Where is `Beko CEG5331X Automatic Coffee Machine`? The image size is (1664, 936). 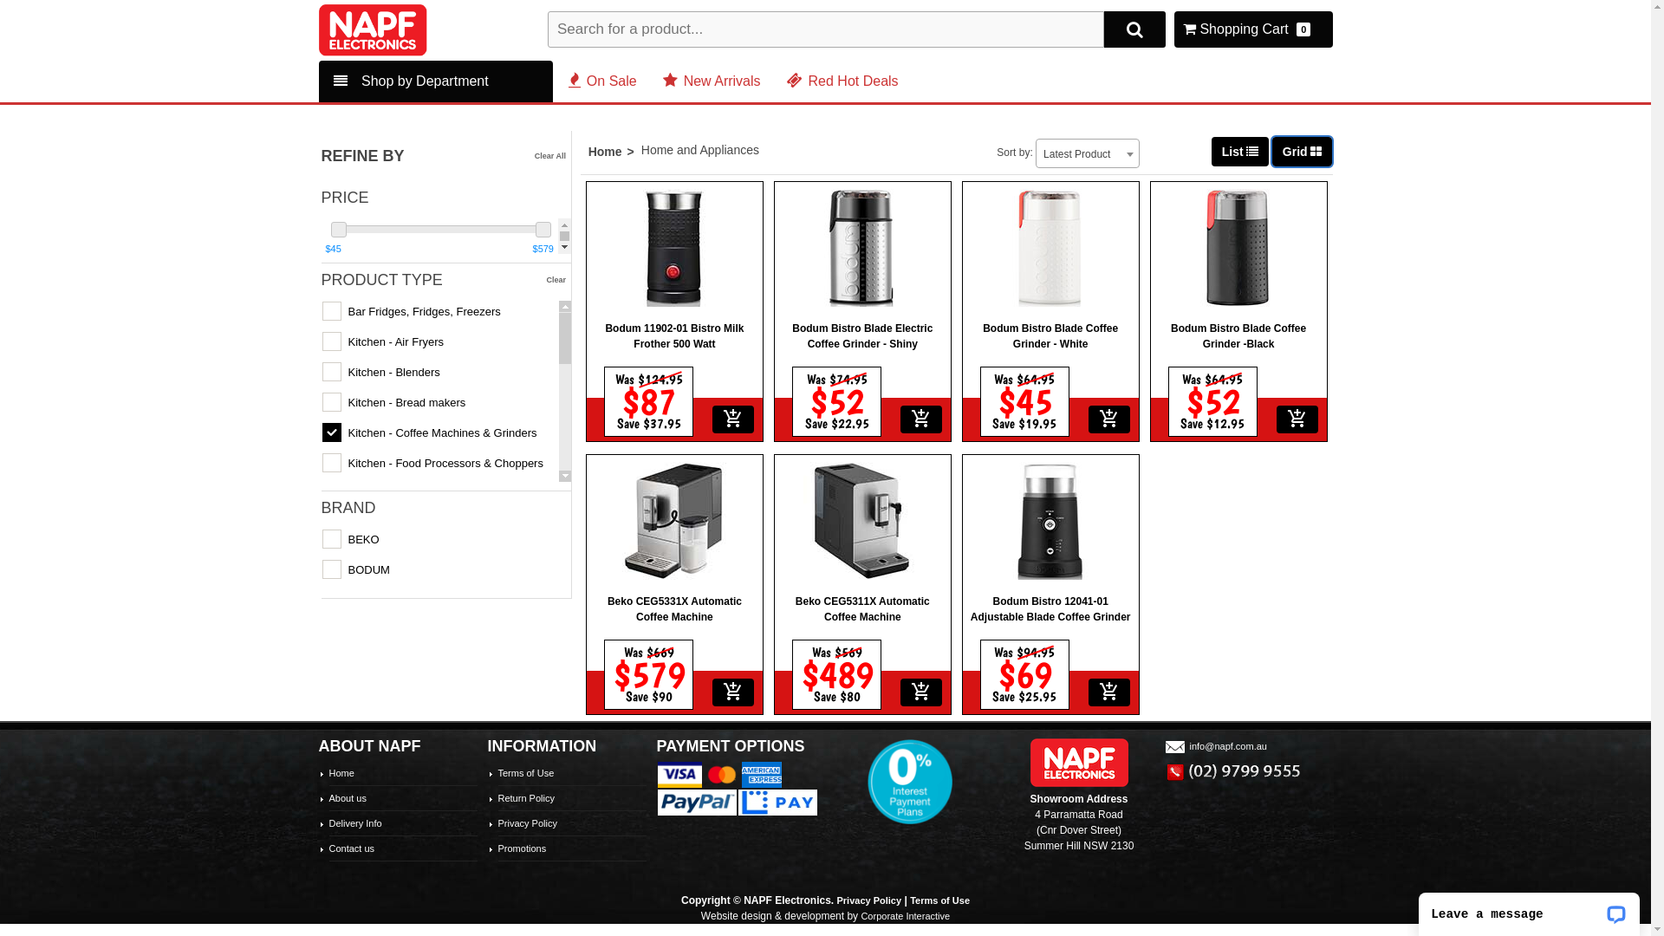
Beko CEG5331X Automatic Coffee Machine is located at coordinates (674, 567).